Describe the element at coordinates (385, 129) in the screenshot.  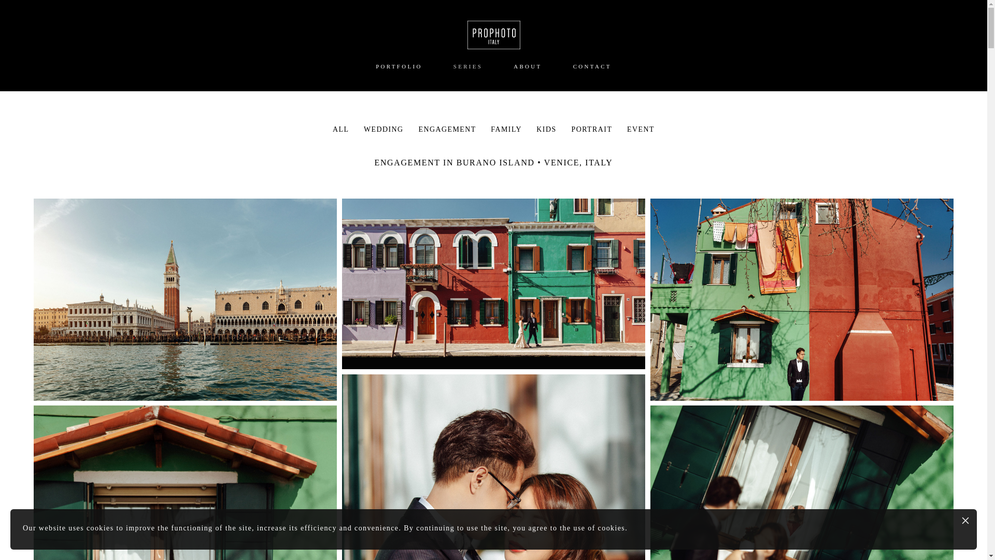
I see `WEDDING` at that location.